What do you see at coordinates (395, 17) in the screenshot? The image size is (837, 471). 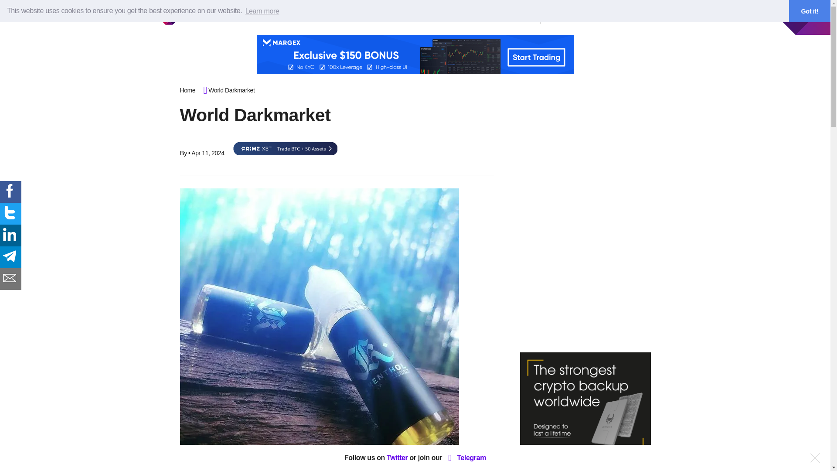 I see `Exchanges` at bounding box center [395, 17].